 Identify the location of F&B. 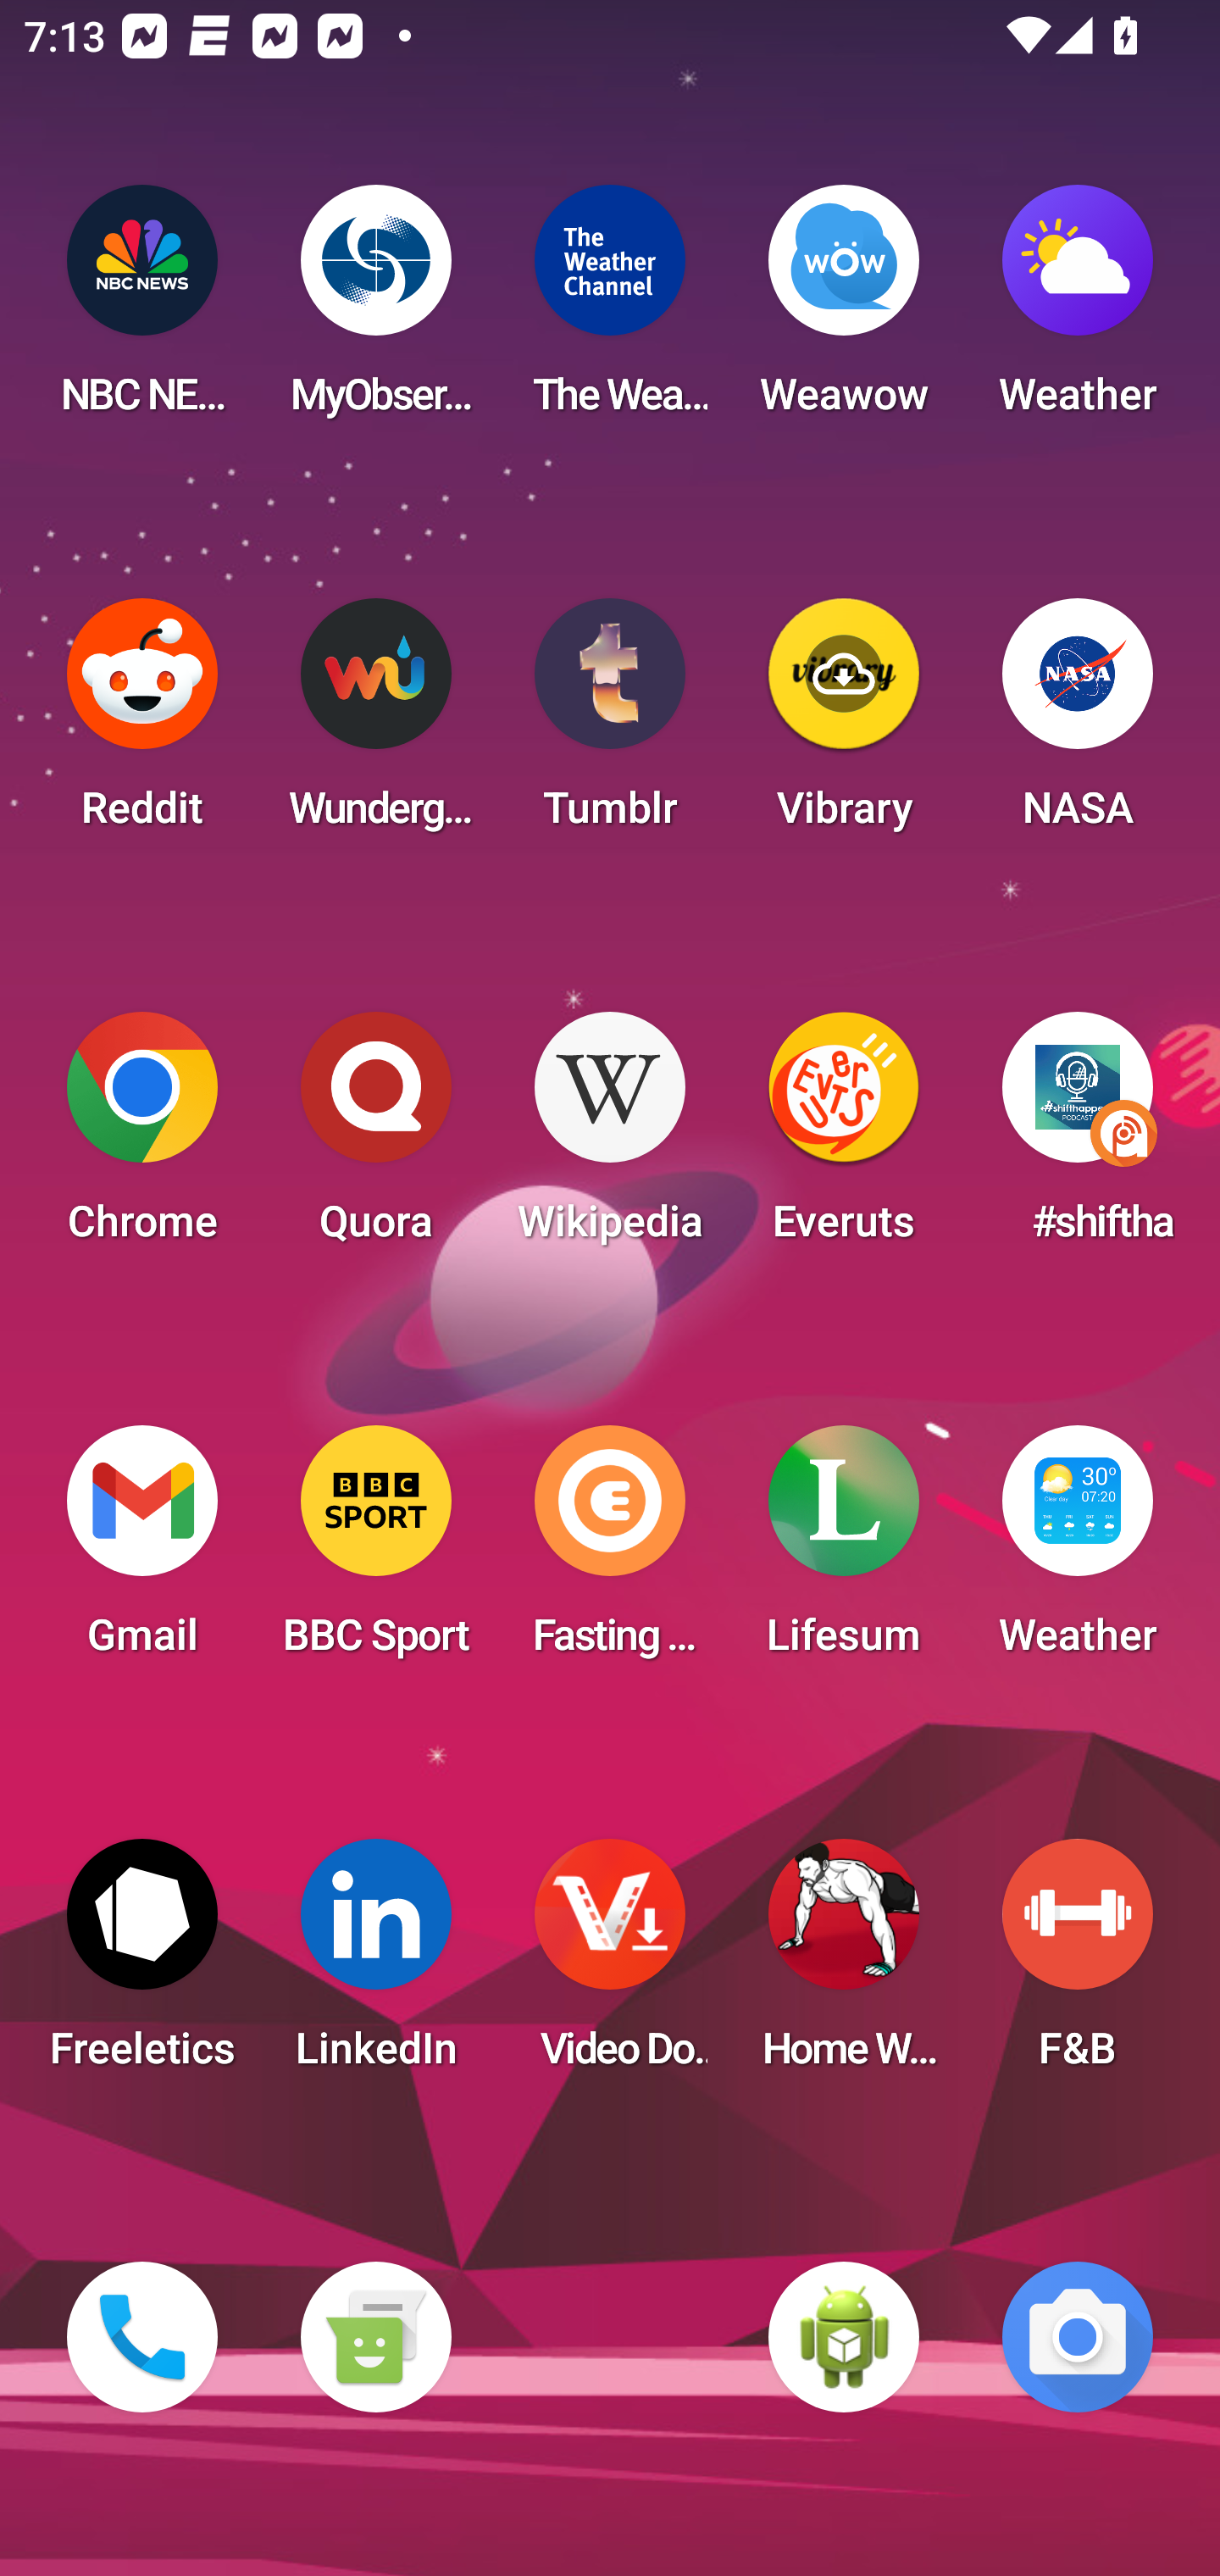
(1078, 1964).